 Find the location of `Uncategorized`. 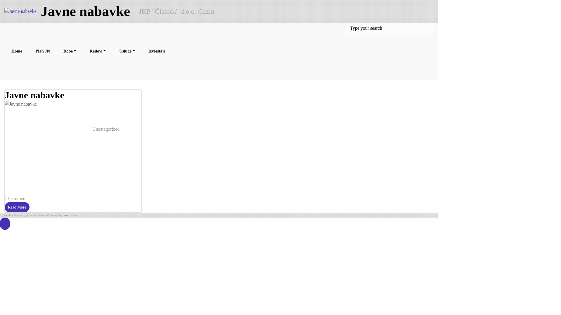

Uncategorized is located at coordinates (106, 129).